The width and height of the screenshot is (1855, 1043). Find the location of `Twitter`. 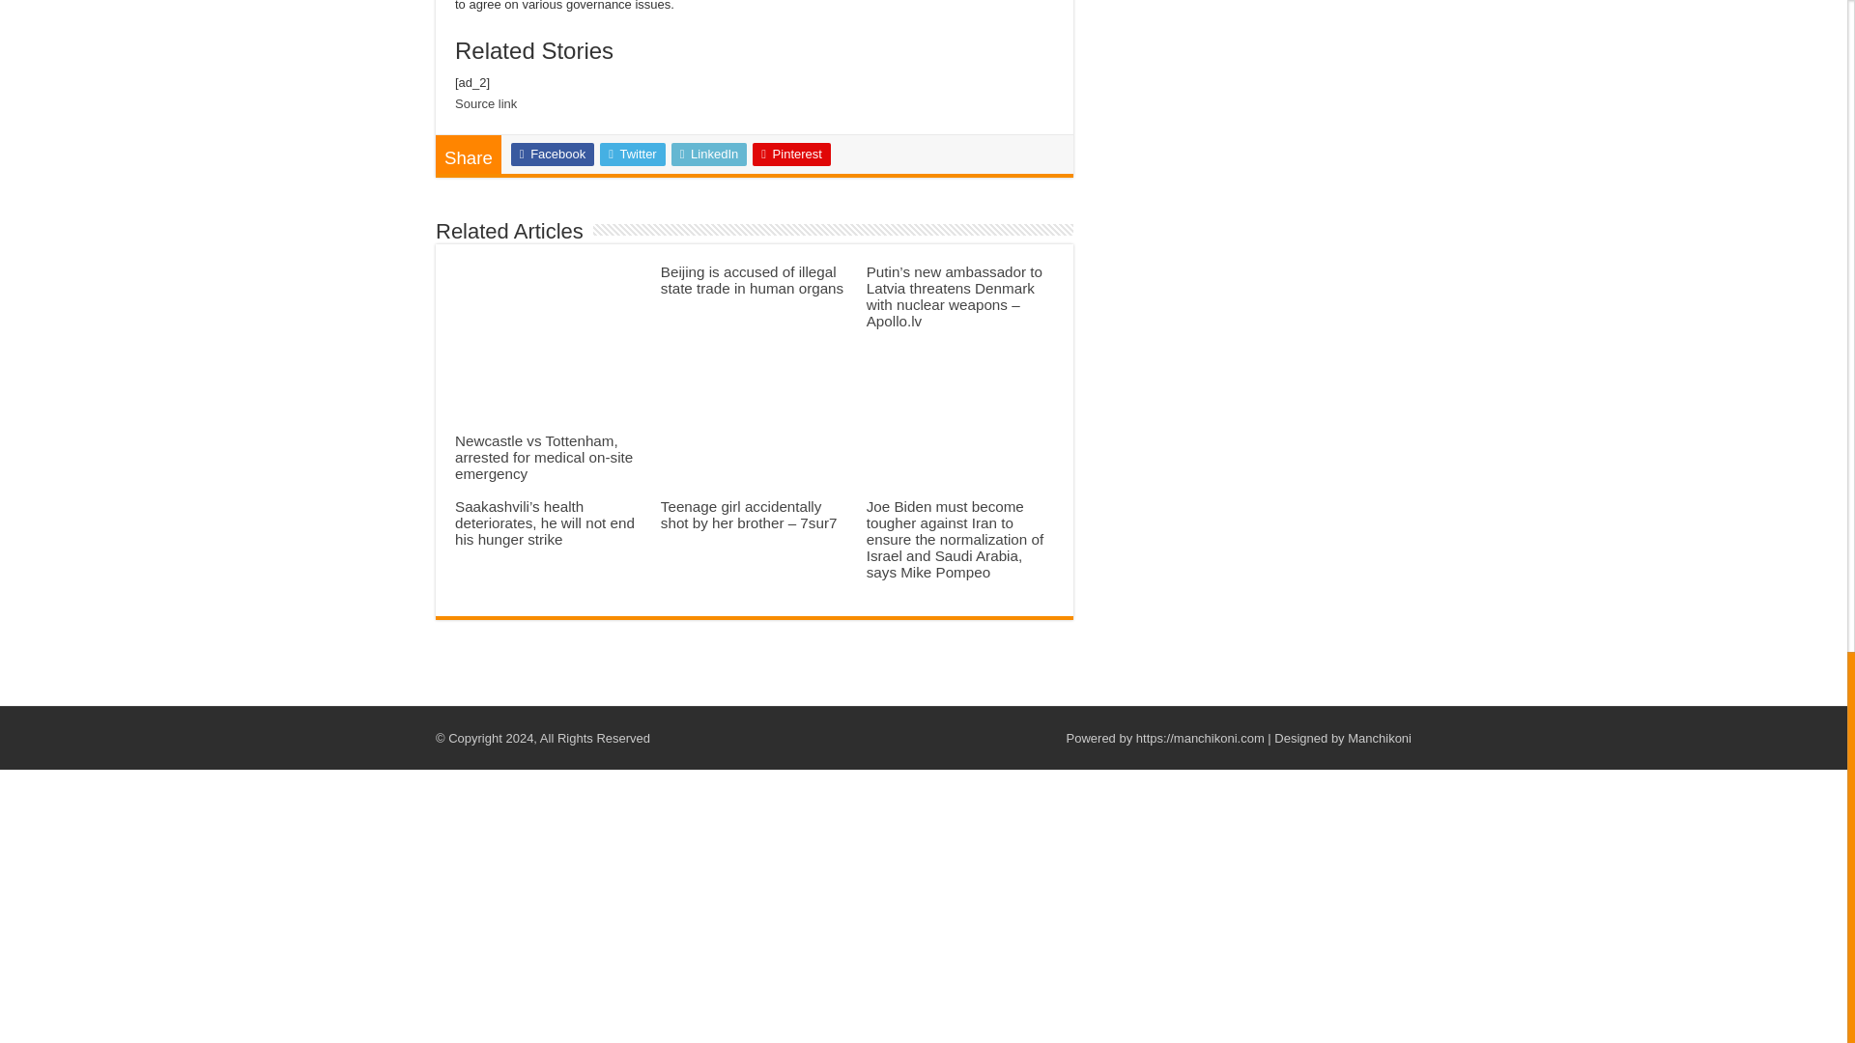

Twitter is located at coordinates (632, 154).